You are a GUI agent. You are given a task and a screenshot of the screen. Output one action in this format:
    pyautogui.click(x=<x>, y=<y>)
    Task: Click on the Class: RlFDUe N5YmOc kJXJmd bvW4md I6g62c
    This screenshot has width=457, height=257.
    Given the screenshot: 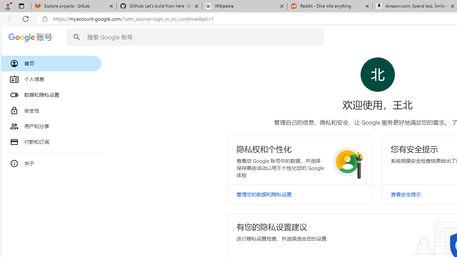 What is the action you would take?
    pyautogui.click(x=300, y=160)
    